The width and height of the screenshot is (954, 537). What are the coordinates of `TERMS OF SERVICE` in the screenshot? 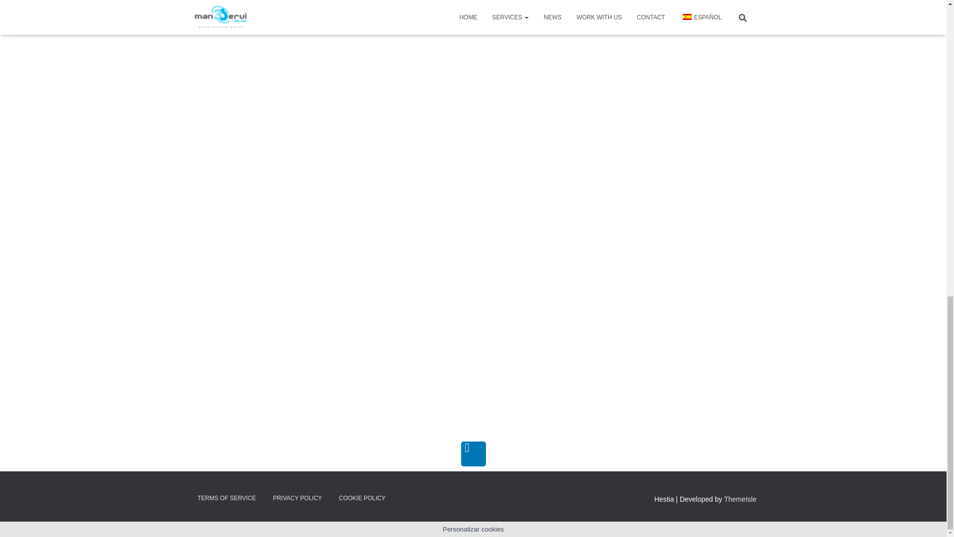 It's located at (227, 498).